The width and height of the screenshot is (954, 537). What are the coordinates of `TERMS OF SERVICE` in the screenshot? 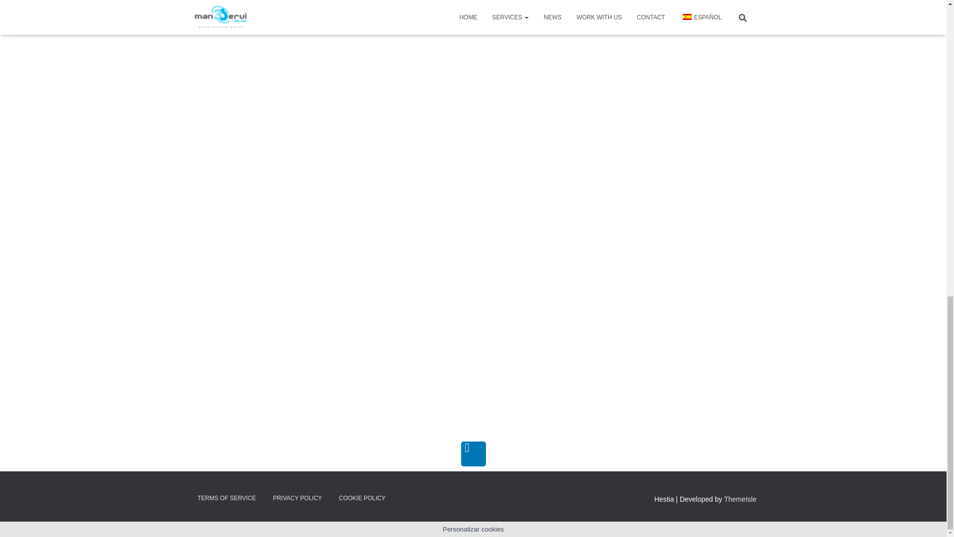 It's located at (227, 498).